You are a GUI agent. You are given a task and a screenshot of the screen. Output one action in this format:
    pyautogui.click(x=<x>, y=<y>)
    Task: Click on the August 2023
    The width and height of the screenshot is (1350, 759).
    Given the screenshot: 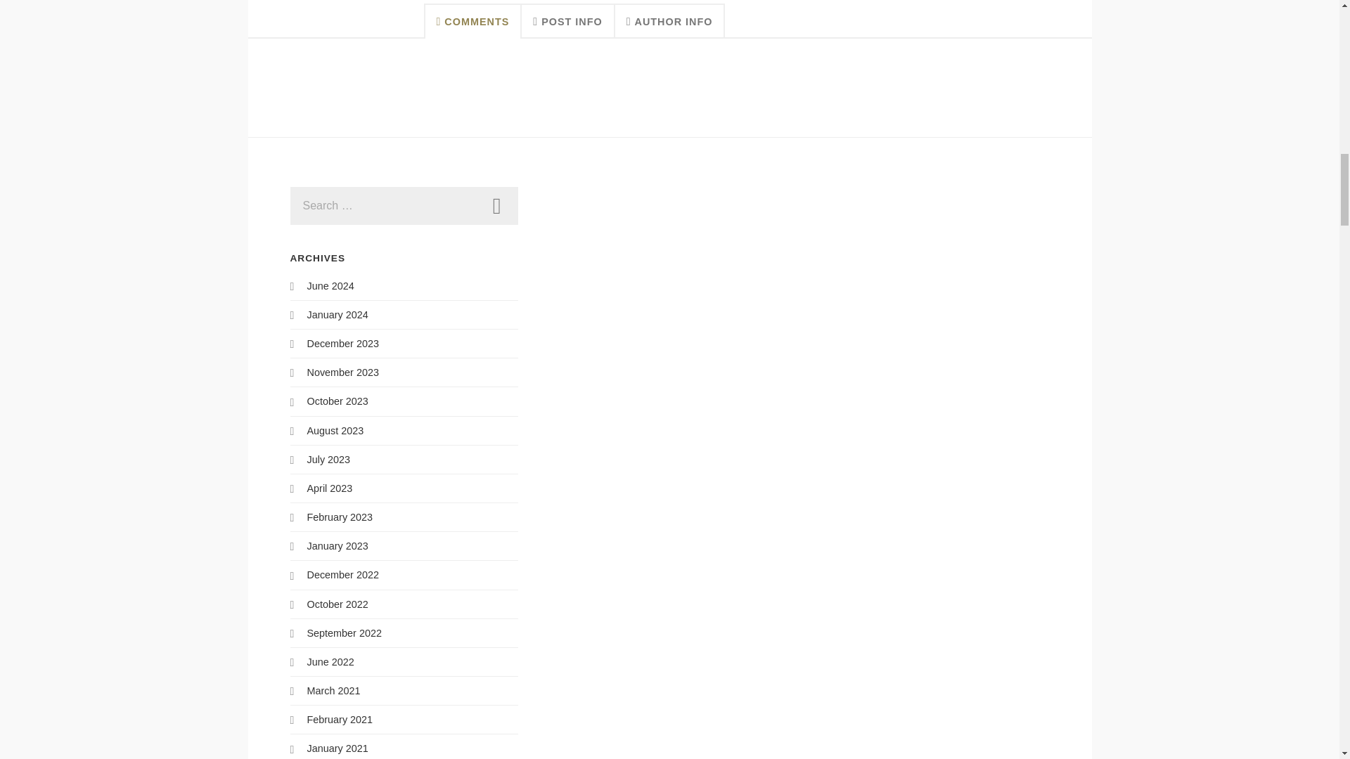 What is the action you would take?
    pyautogui.click(x=335, y=430)
    